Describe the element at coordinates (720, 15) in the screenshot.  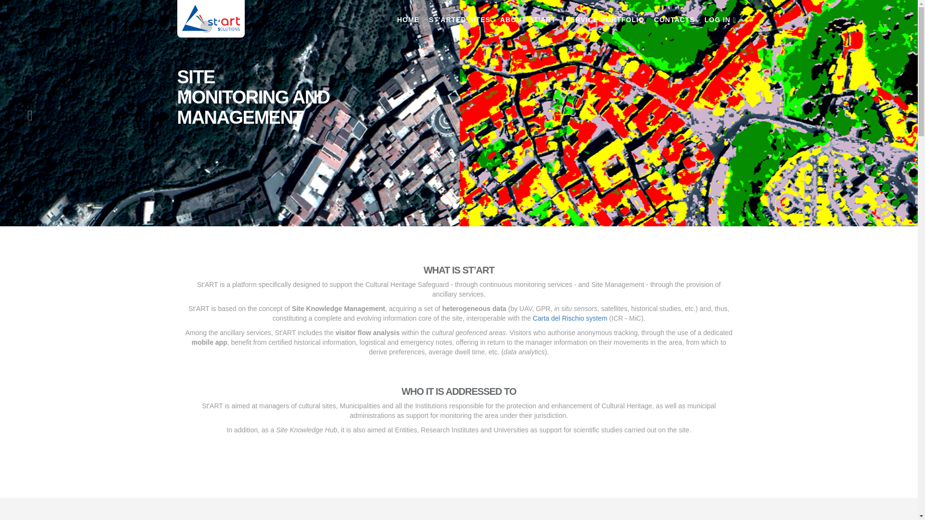
I see `LOG IN` at that location.